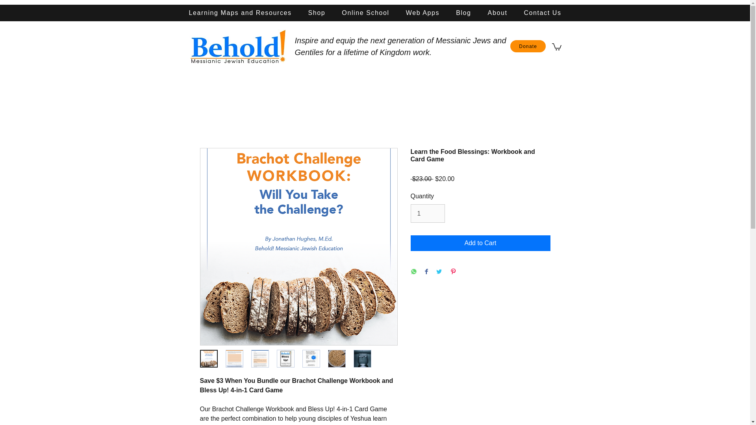 This screenshot has width=756, height=425. What do you see at coordinates (480, 243) in the screenshot?
I see `Add to Cart` at bounding box center [480, 243].